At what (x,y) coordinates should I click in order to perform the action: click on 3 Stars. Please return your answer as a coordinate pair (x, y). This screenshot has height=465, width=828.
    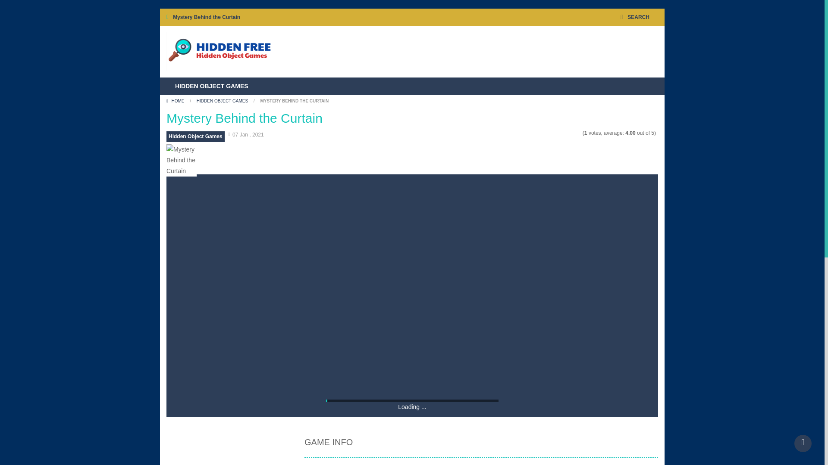
    Looking at the image, I should click on (568, 133).